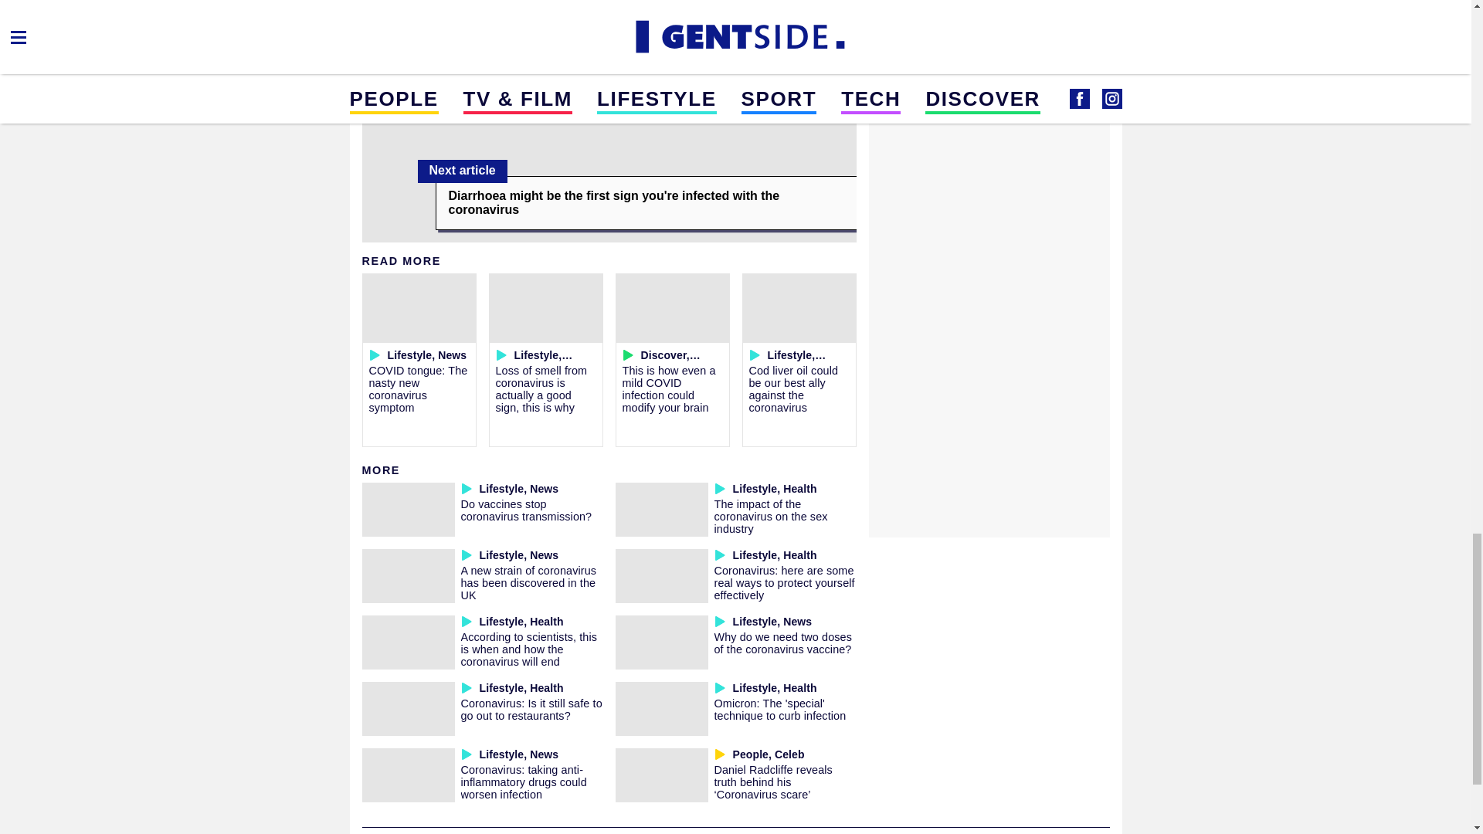 The width and height of the screenshot is (1483, 834). I want to click on Do vaccines stop coronavirus transmission?, so click(525, 510).